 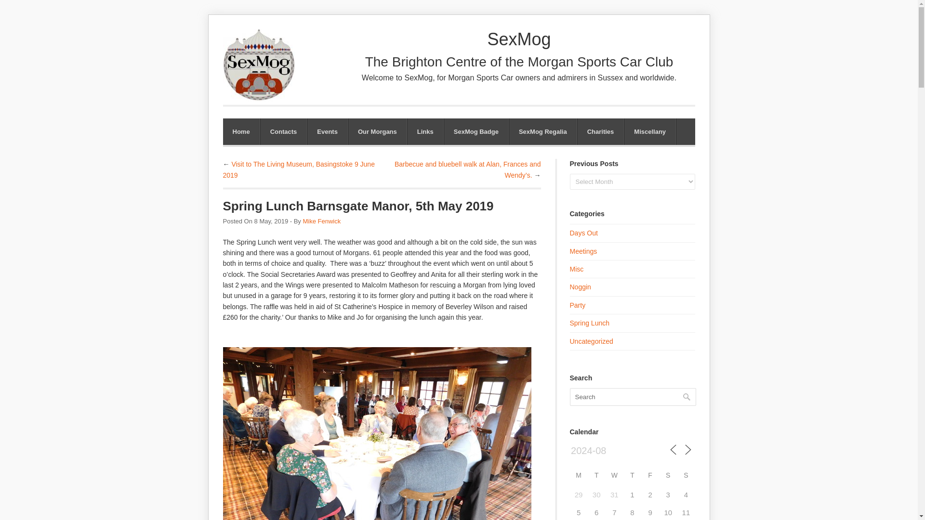 What do you see at coordinates (583, 251) in the screenshot?
I see `Meetings` at bounding box center [583, 251].